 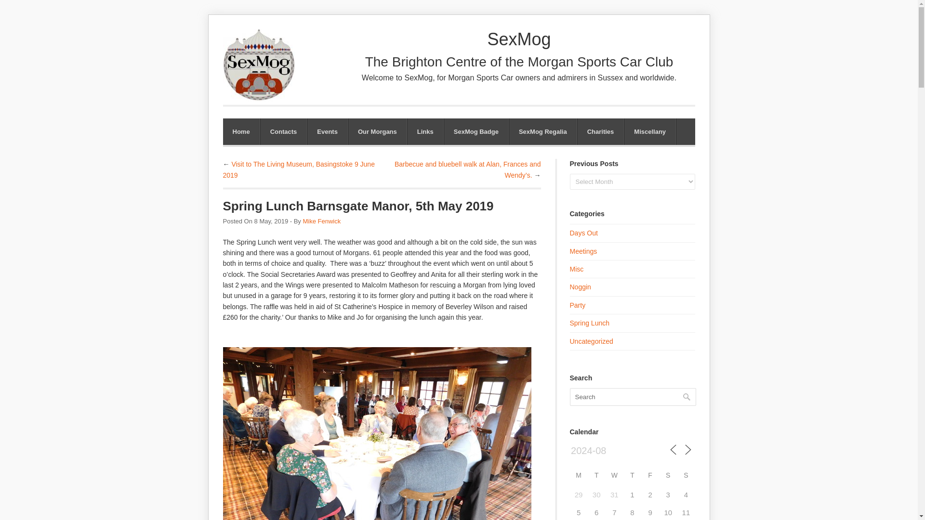 What do you see at coordinates (583, 251) in the screenshot?
I see `Meetings` at bounding box center [583, 251].